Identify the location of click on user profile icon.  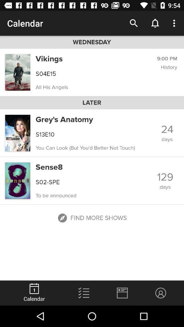
(161, 293).